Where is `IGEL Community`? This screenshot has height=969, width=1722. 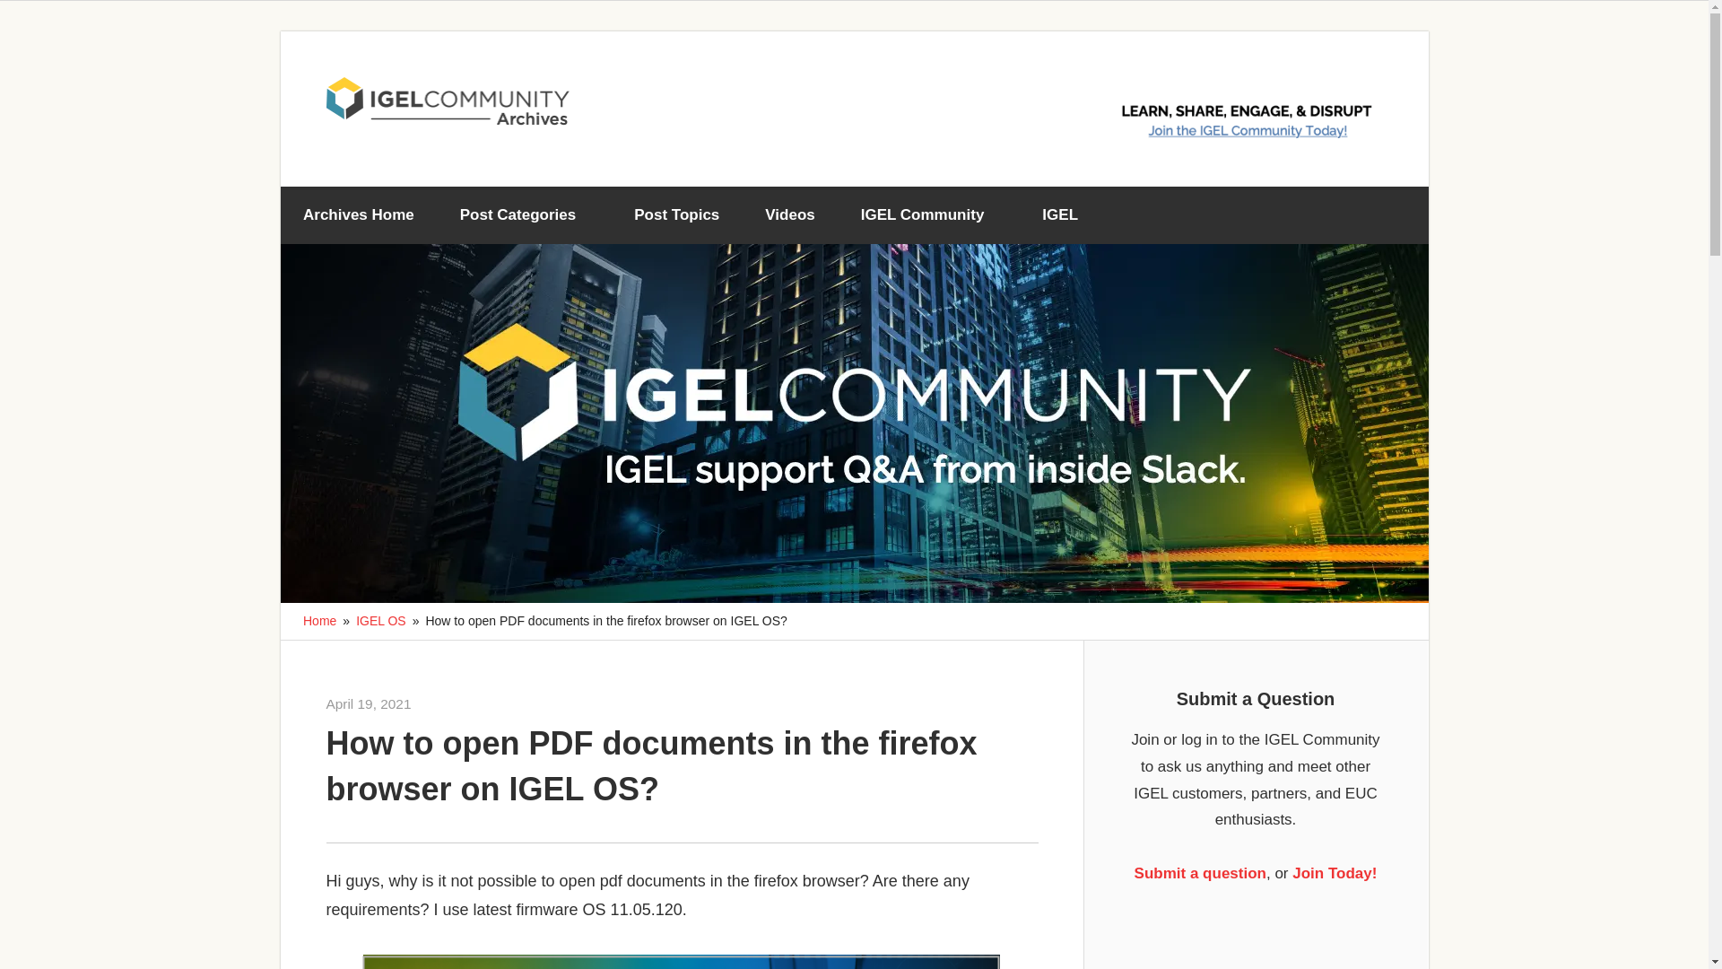
IGEL Community is located at coordinates (927, 215).